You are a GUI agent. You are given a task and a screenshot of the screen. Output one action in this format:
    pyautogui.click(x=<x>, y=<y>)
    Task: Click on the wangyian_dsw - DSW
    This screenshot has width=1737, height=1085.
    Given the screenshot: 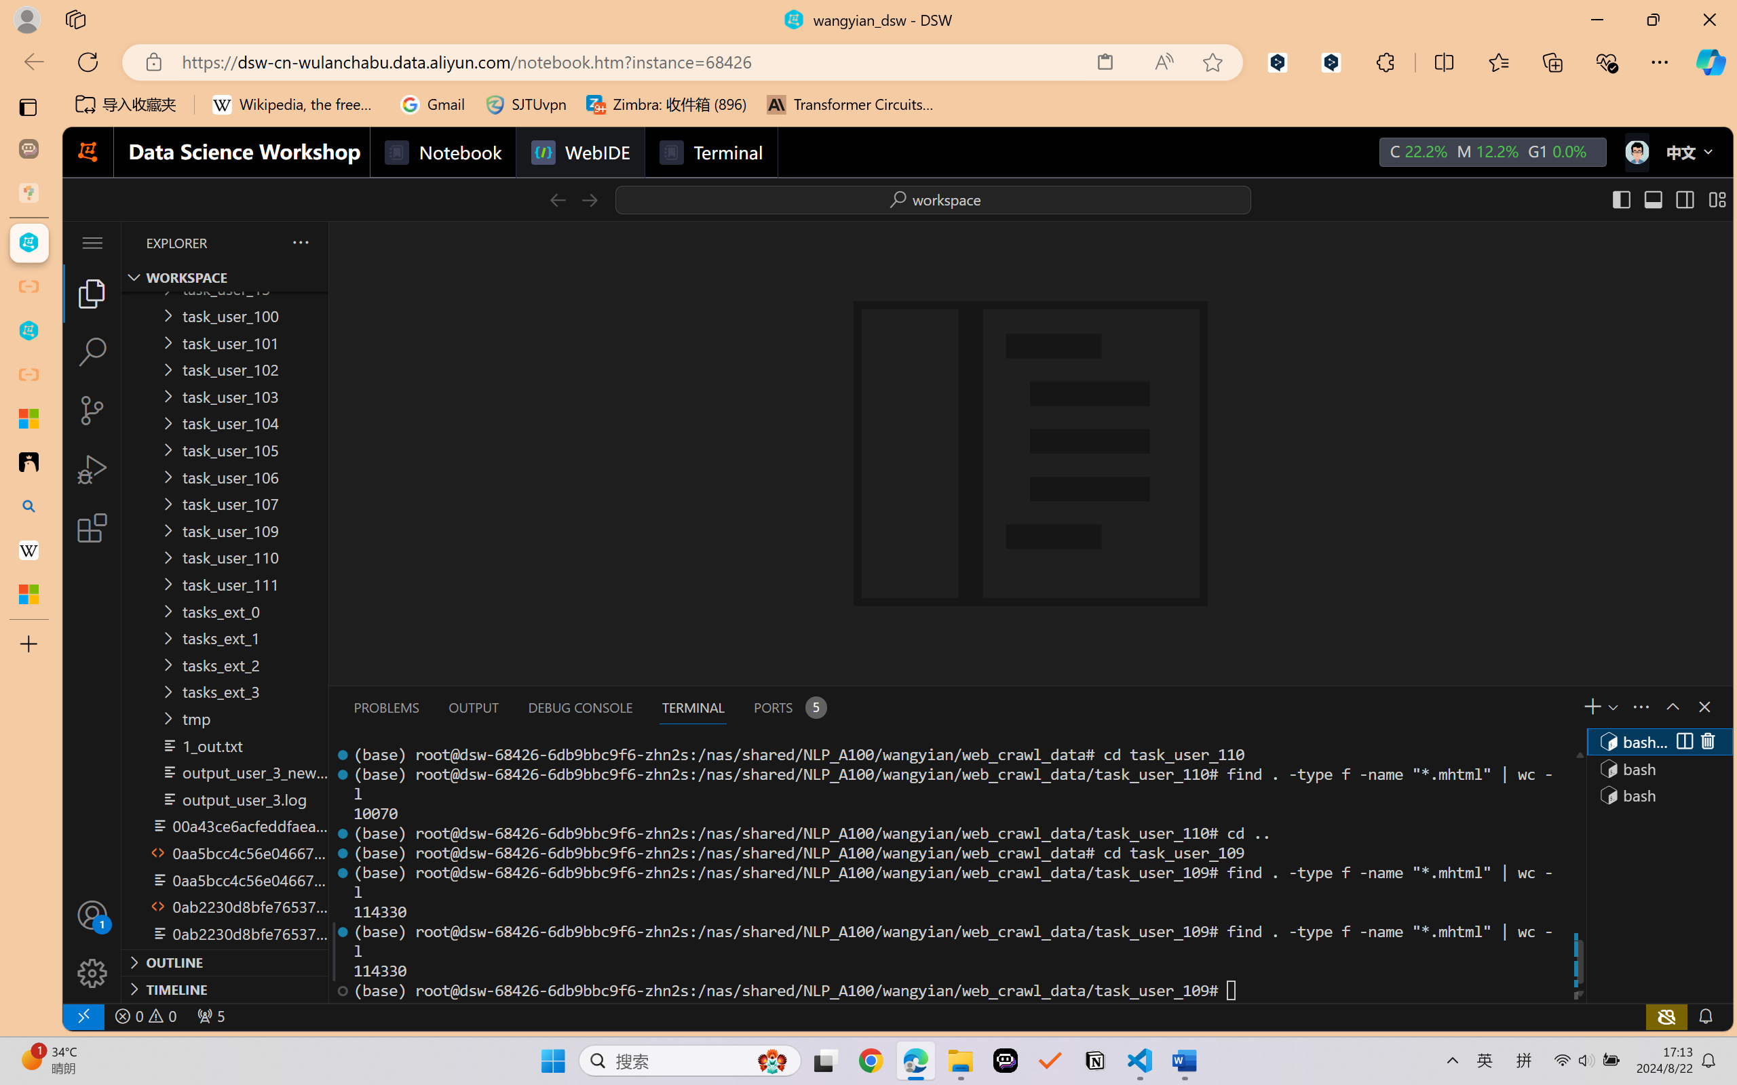 What is the action you would take?
    pyautogui.click(x=28, y=243)
    